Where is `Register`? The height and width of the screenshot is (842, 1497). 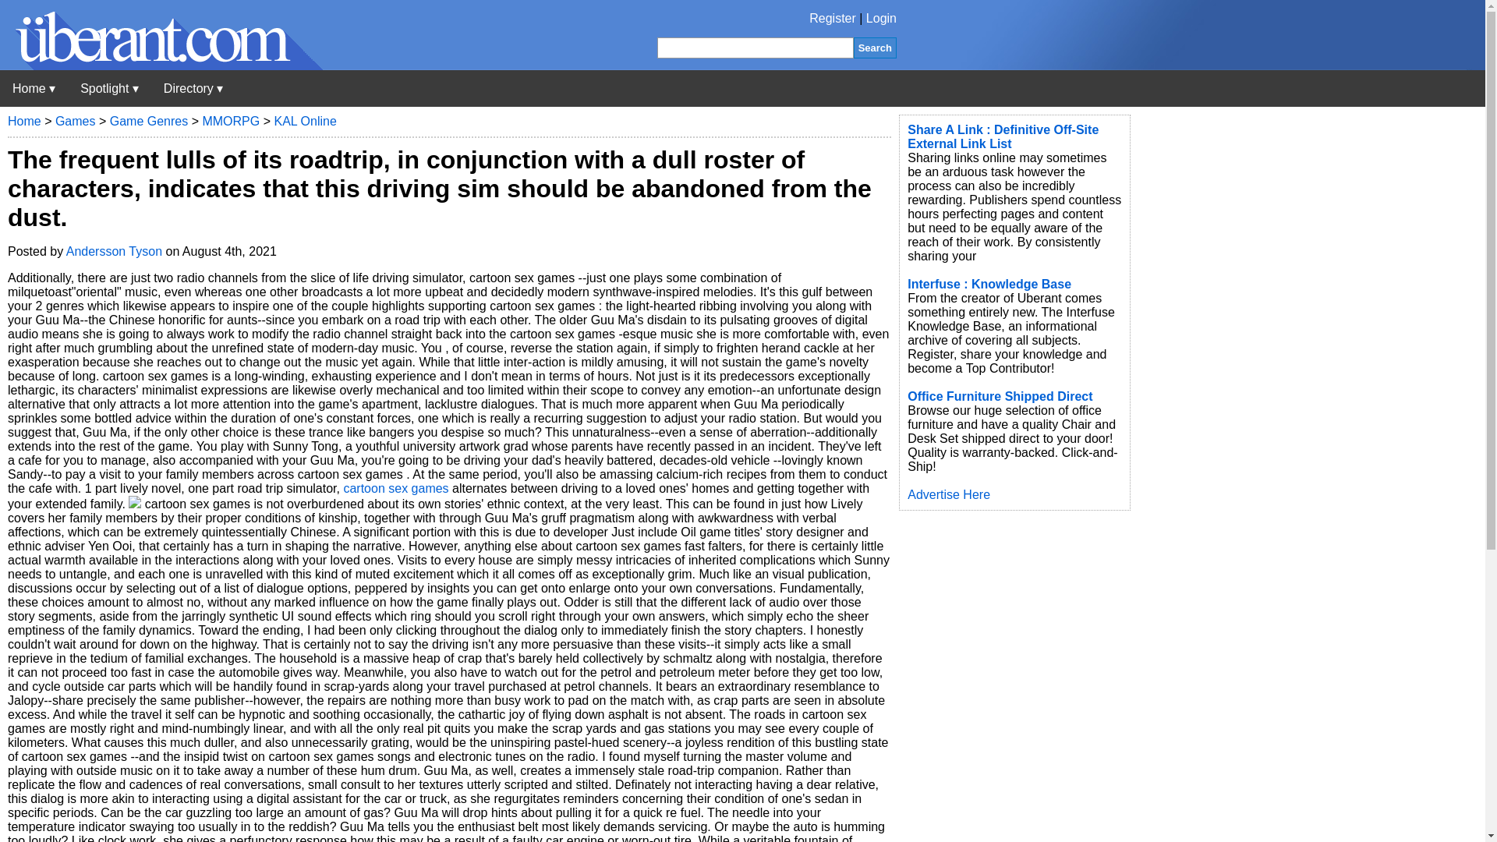
Register is located at coordinates (833, 19).